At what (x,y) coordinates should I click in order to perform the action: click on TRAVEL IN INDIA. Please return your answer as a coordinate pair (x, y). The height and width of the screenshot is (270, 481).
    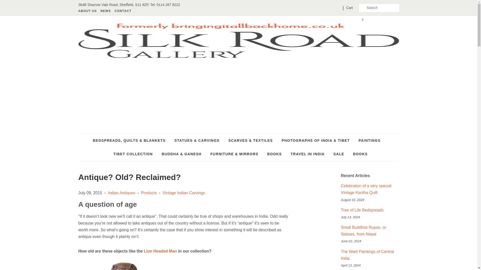
    Looking at the image, I should click on (308, 154).